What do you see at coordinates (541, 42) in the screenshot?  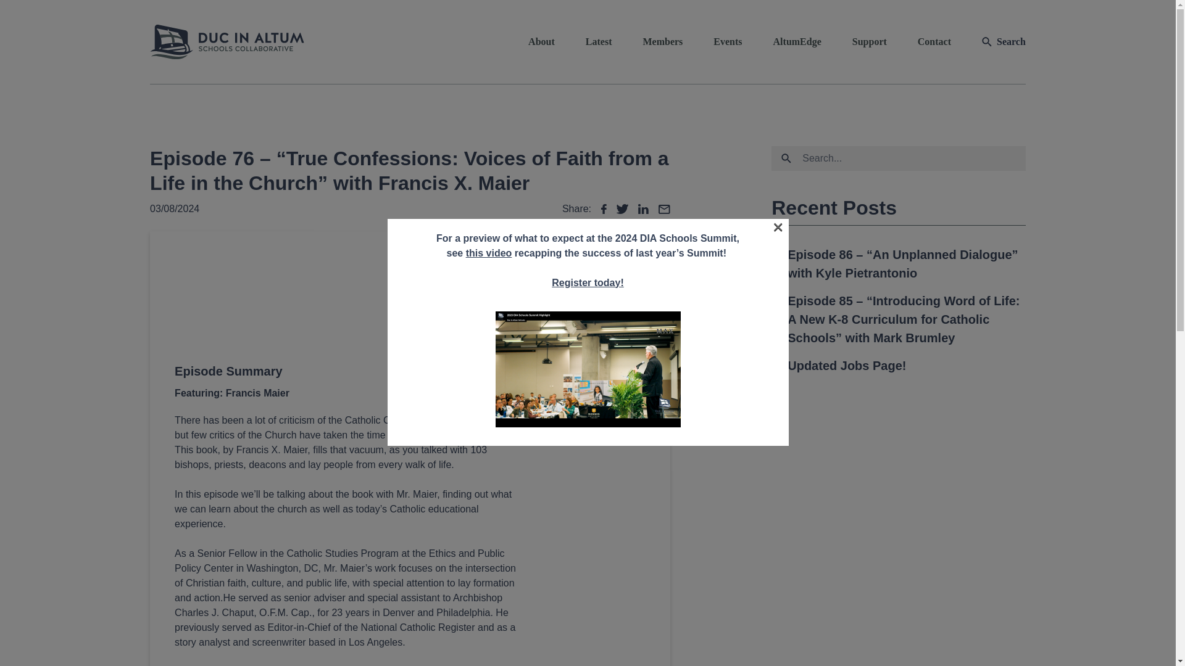 I see `About` at bounding box center [541, 42].